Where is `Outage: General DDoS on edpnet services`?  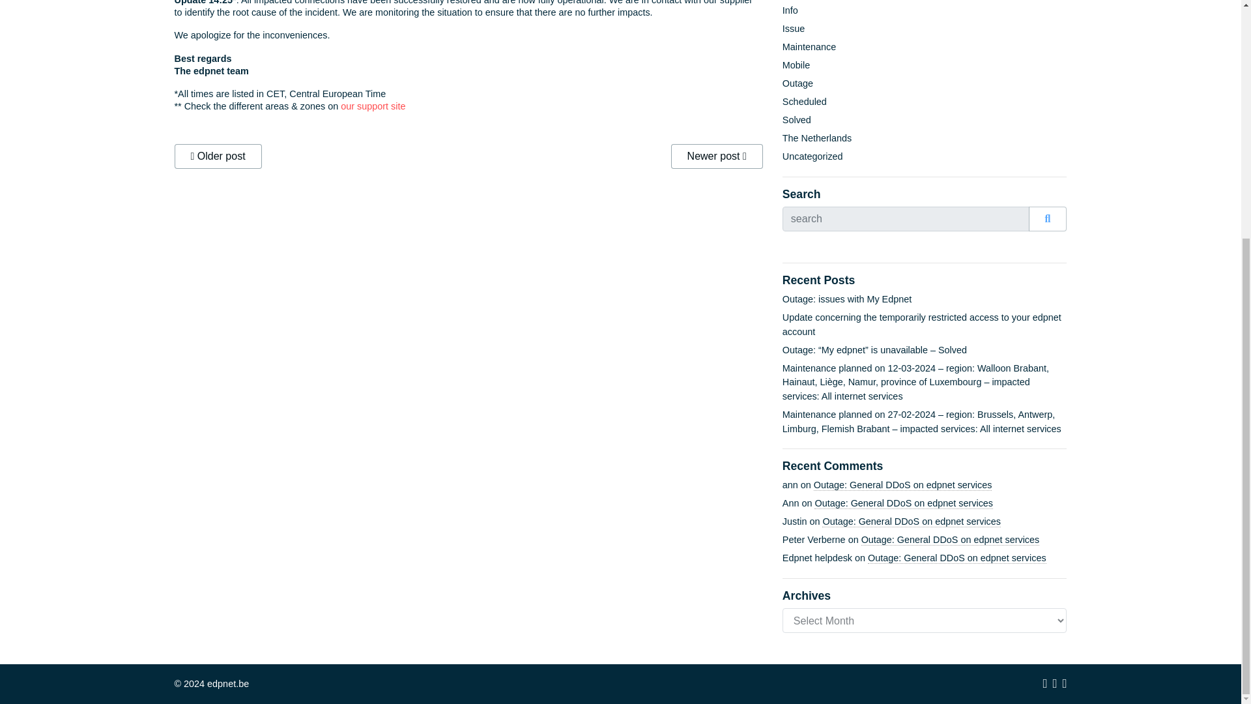 Outage: General DDoS on edpnet services is located at coordinates (911, 521).